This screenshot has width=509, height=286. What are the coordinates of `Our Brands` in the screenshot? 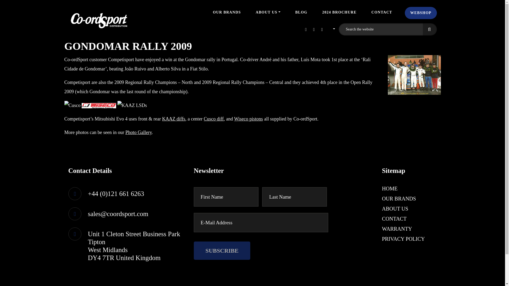 It's located at (226, 12).